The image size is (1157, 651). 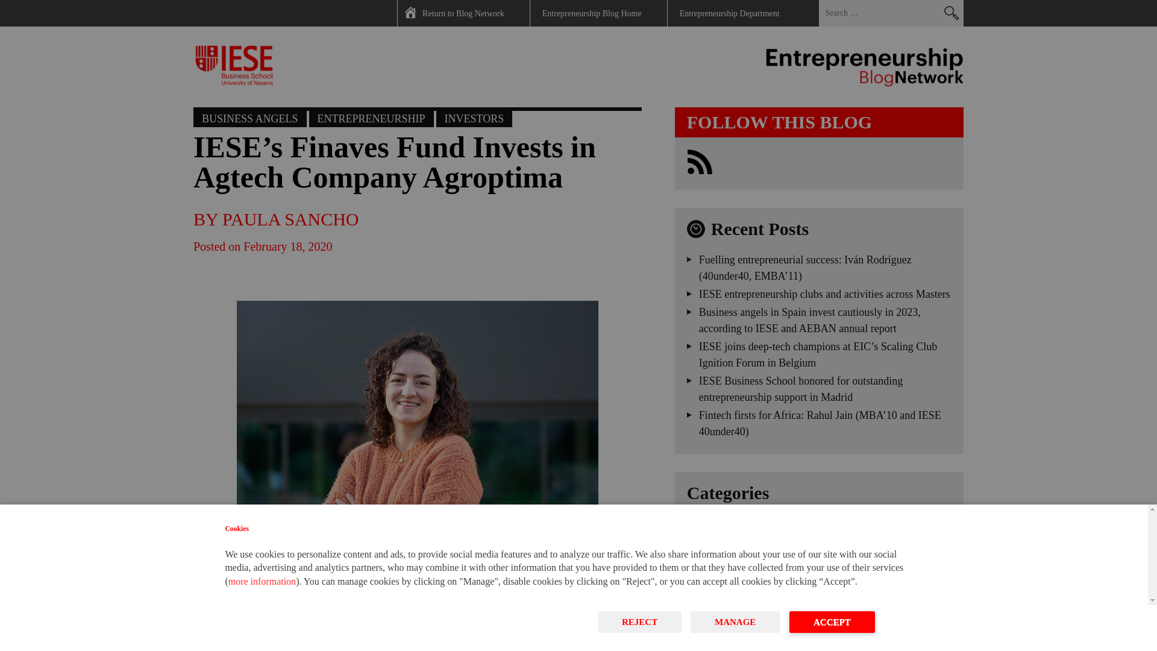 What do you see at coordinates (735, 622) in the screenshot?
I see `MANAGE` at bounding box center [735, 622].